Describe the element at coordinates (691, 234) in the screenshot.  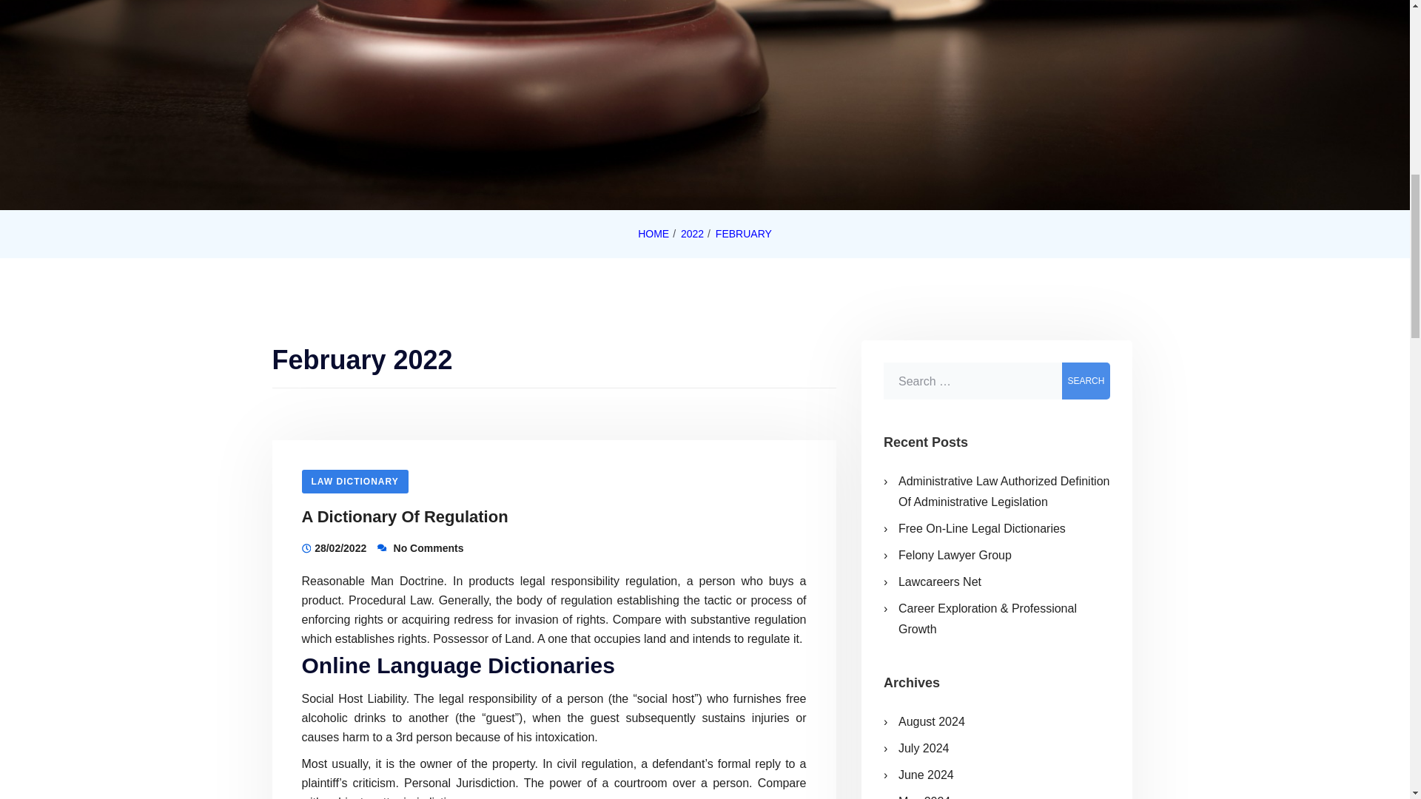
I see `2022` at that location.